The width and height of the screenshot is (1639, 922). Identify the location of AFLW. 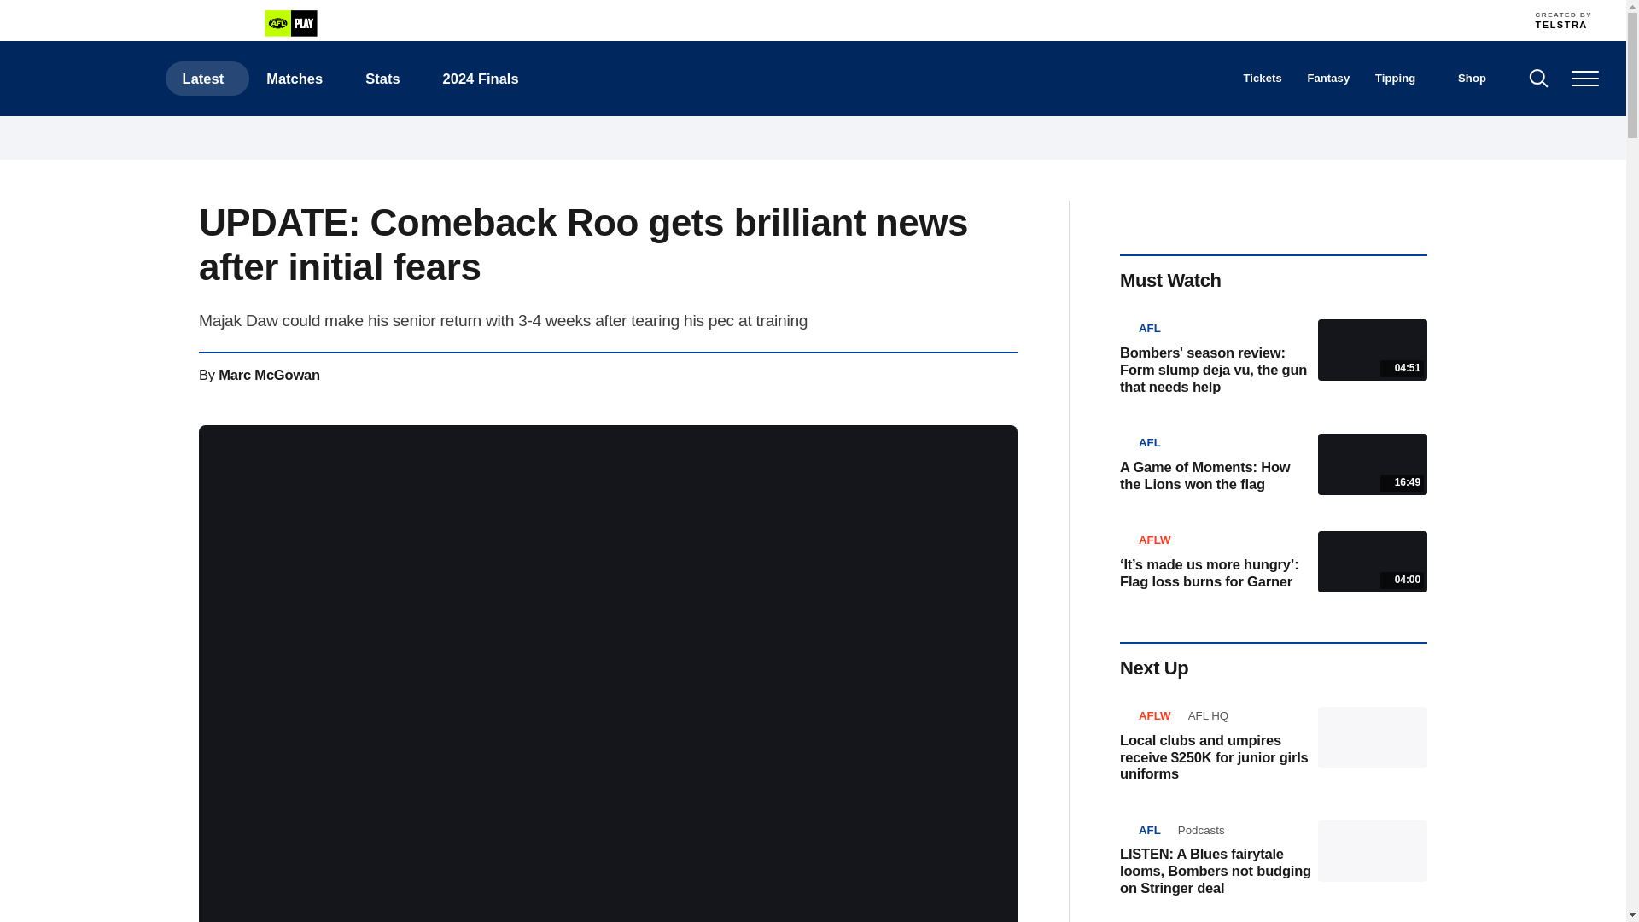
(175, 24).